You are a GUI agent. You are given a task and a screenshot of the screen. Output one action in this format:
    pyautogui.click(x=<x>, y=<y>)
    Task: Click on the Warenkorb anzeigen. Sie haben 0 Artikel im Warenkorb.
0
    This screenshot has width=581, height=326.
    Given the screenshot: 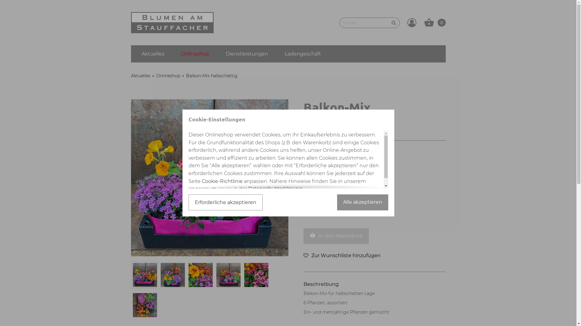 What is the action you would take?
    pyautogui.click(x=435, y=23)
    